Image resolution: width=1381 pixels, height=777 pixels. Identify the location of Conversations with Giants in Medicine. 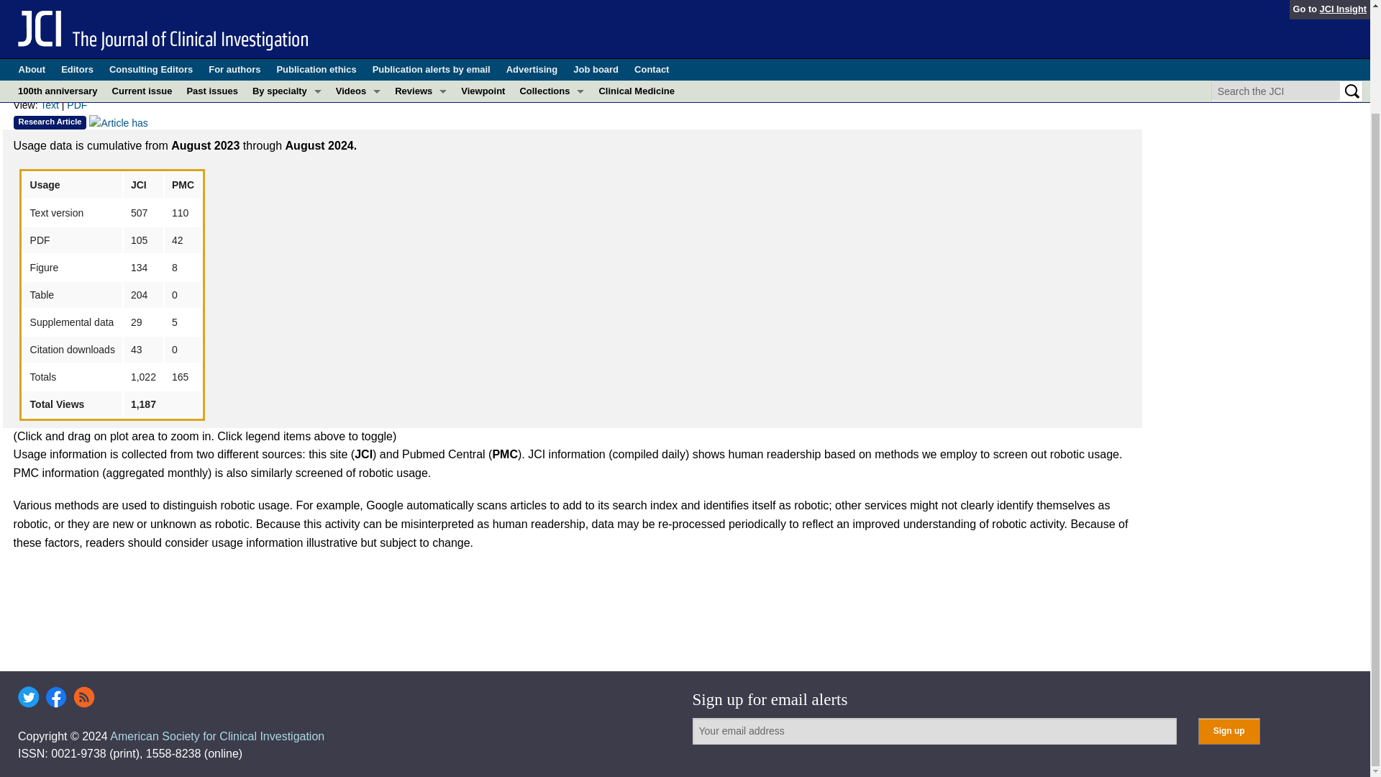
(358, 1).